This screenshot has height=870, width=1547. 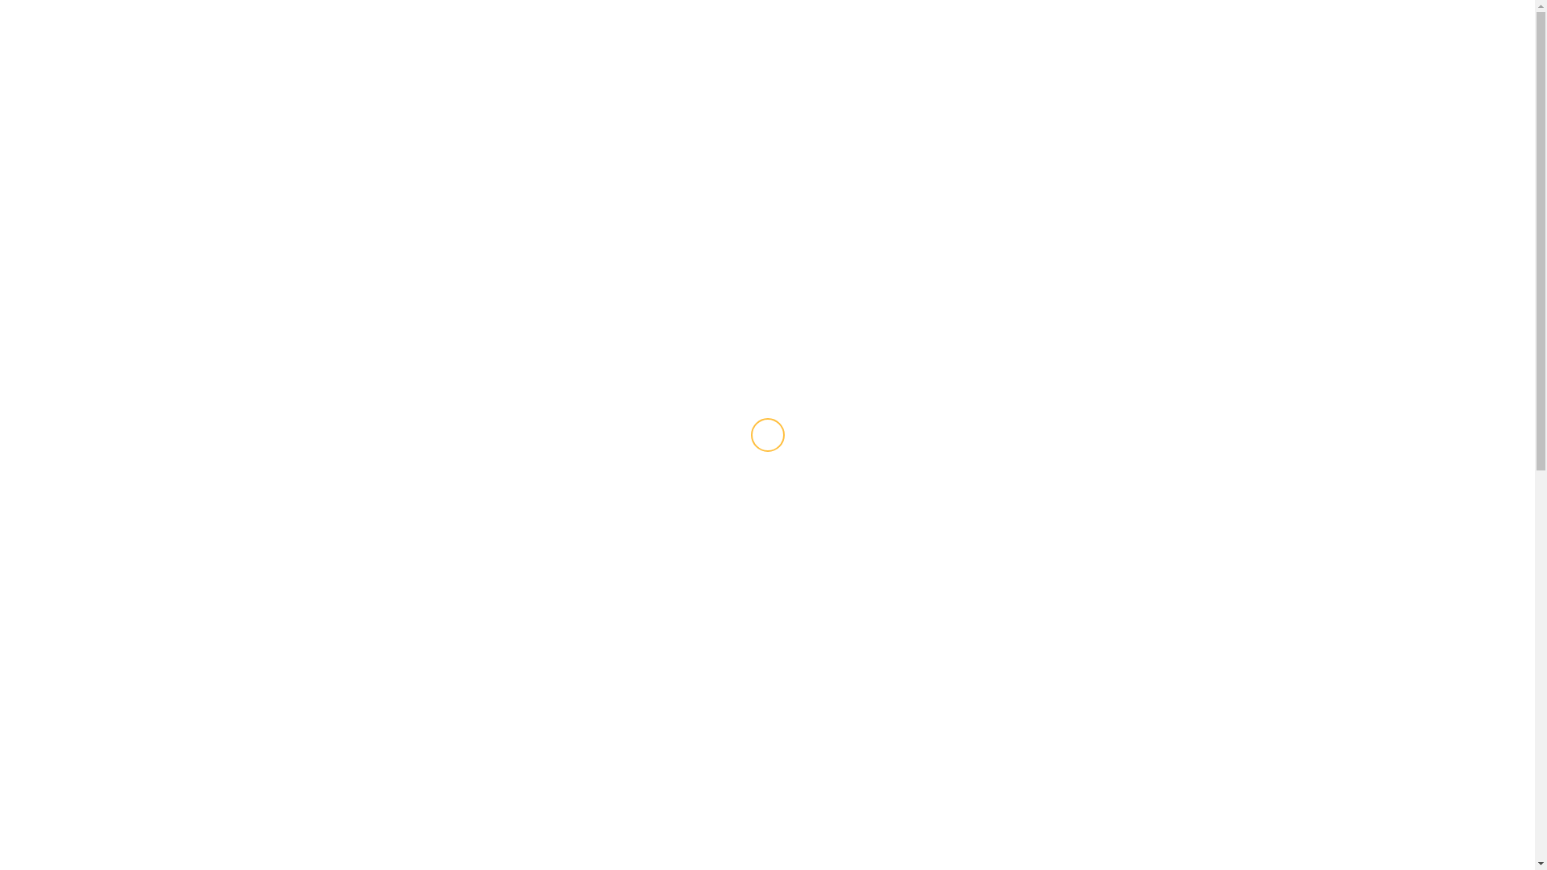 What do you see at coordinates (796, 338) in the screenshot?
I see `wonen` at bounding box center [796, 338].